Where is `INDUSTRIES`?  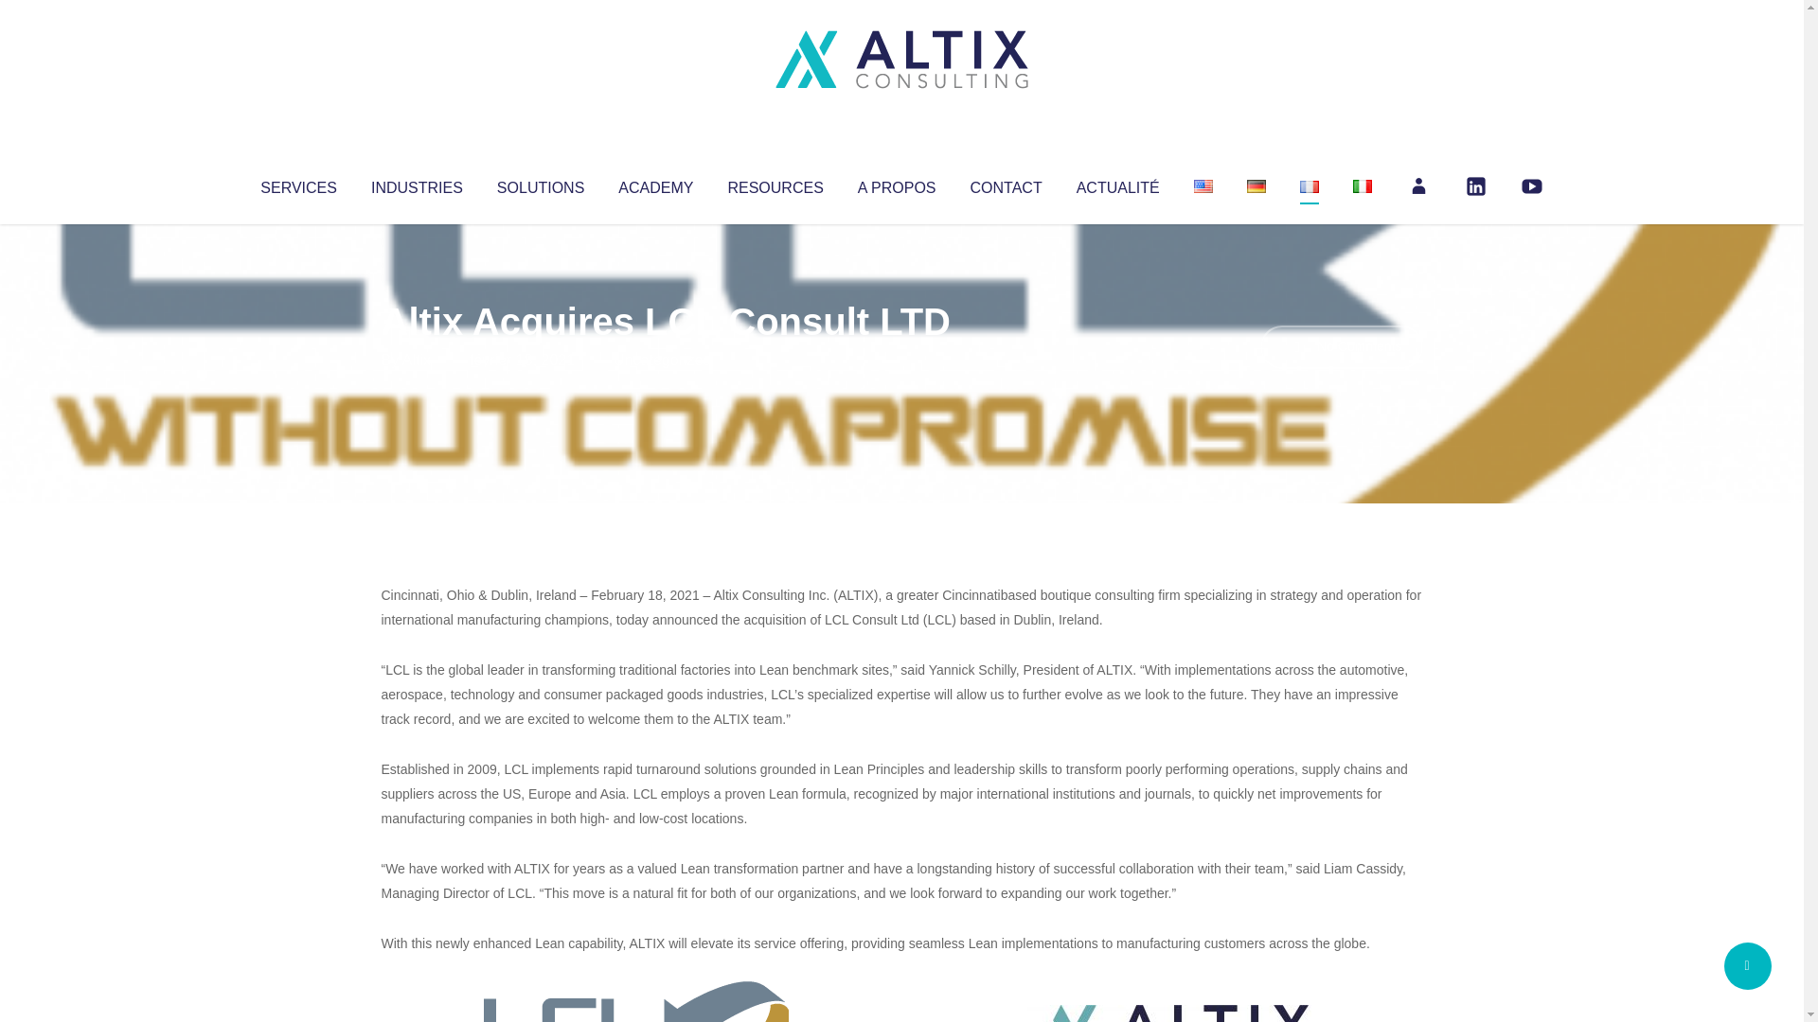 INDUSTRIES is located at coordinates (417, 184).